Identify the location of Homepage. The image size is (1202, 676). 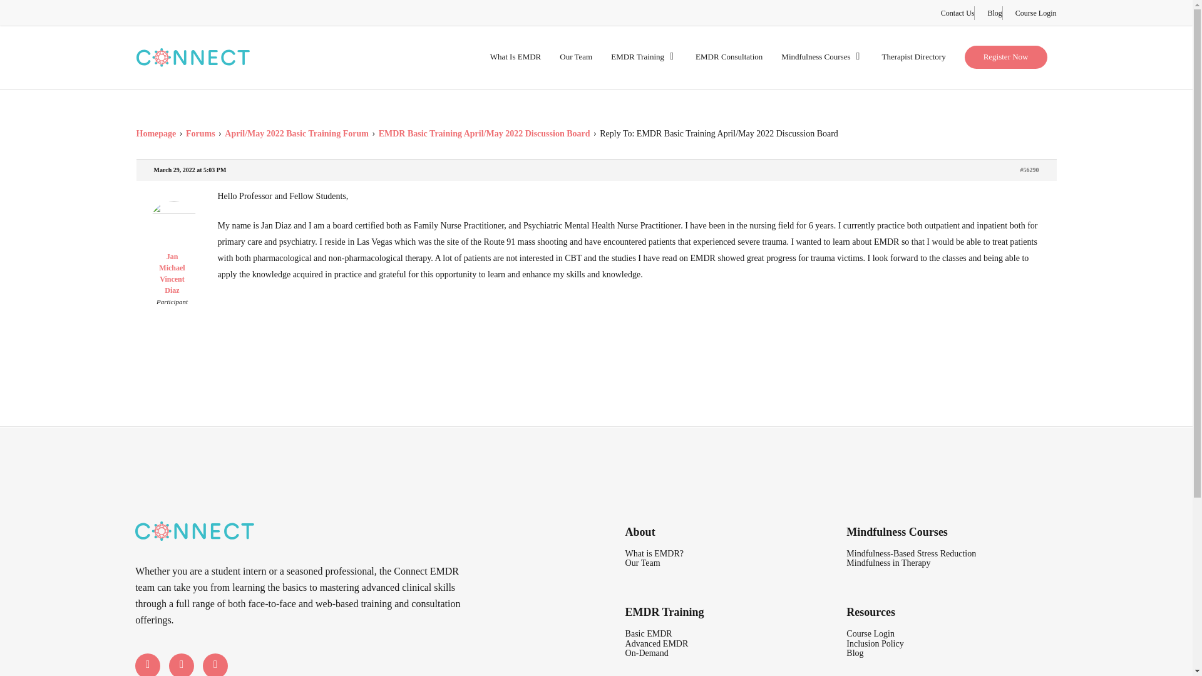
(157, 134).